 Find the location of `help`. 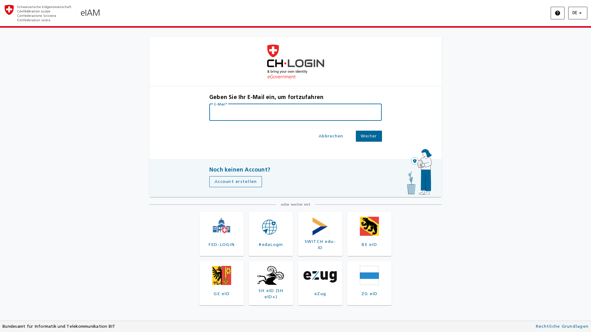

help is located at coordinates (558, 13).